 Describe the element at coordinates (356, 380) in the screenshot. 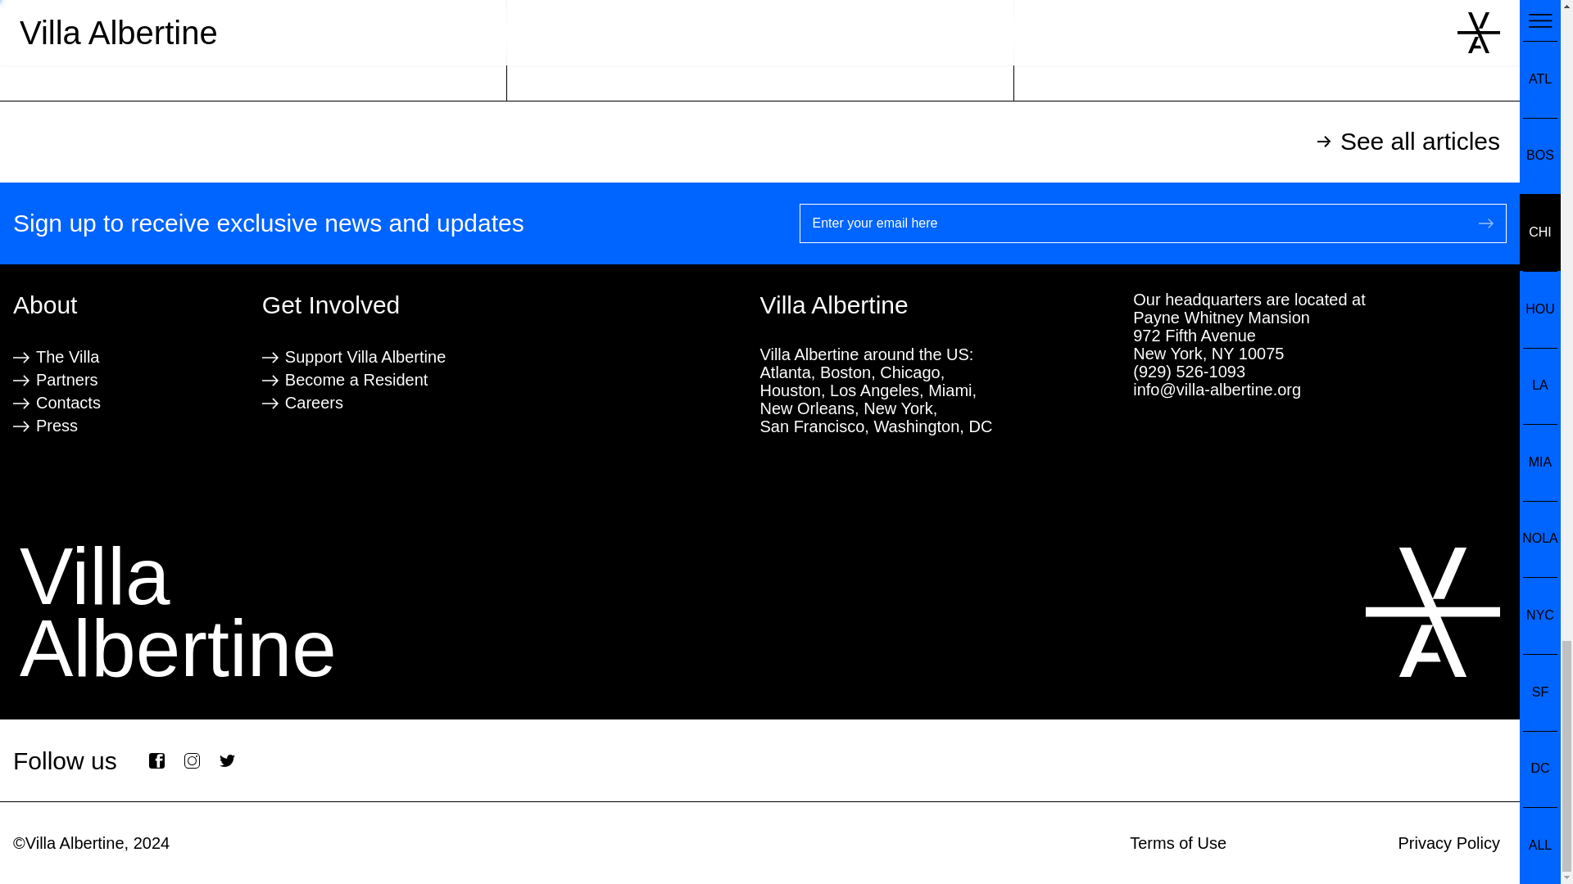

I see `Contacts` at that location.